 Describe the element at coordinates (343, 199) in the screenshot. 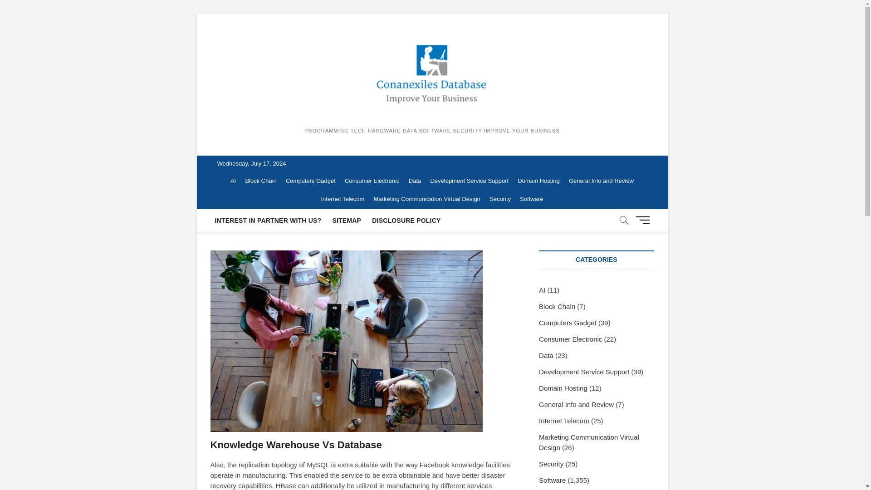

I see `Internet Telecom` at that location.